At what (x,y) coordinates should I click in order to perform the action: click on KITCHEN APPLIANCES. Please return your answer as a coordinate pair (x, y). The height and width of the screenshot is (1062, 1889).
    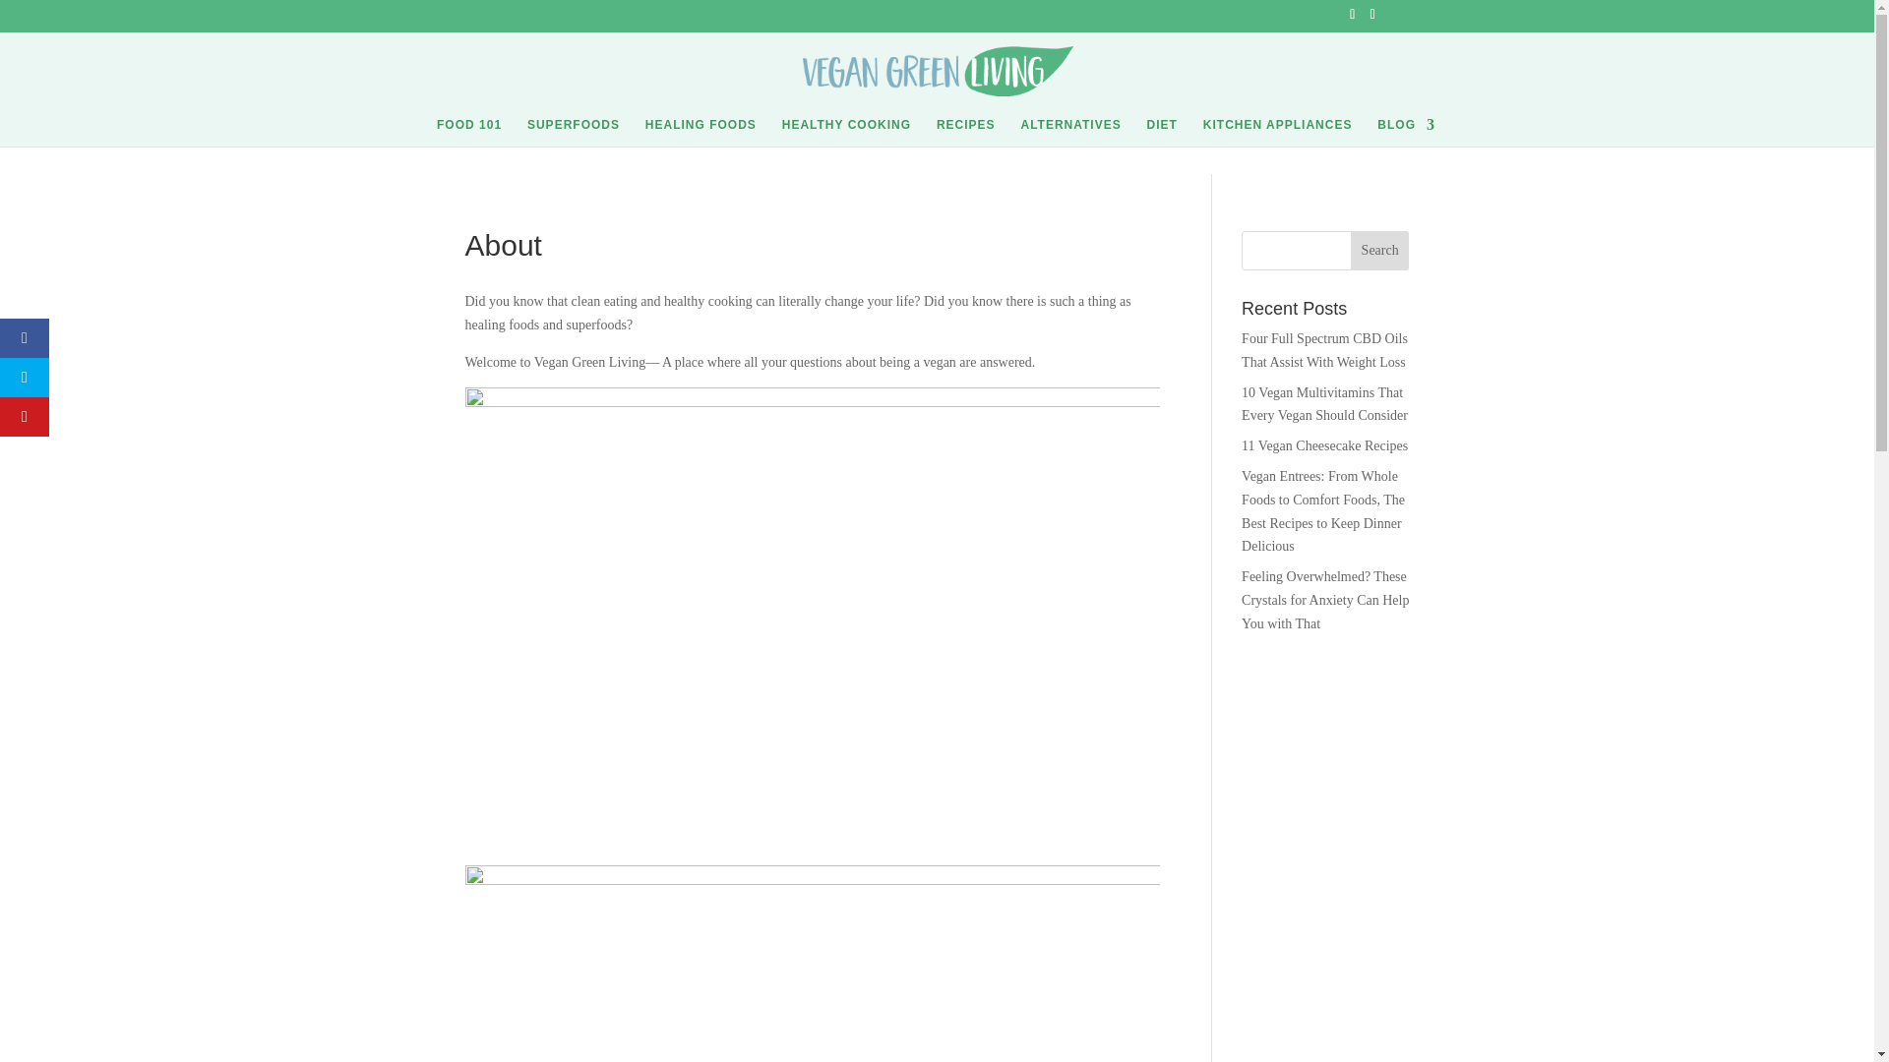
    Looking at the image, I should click on (1277, 132).